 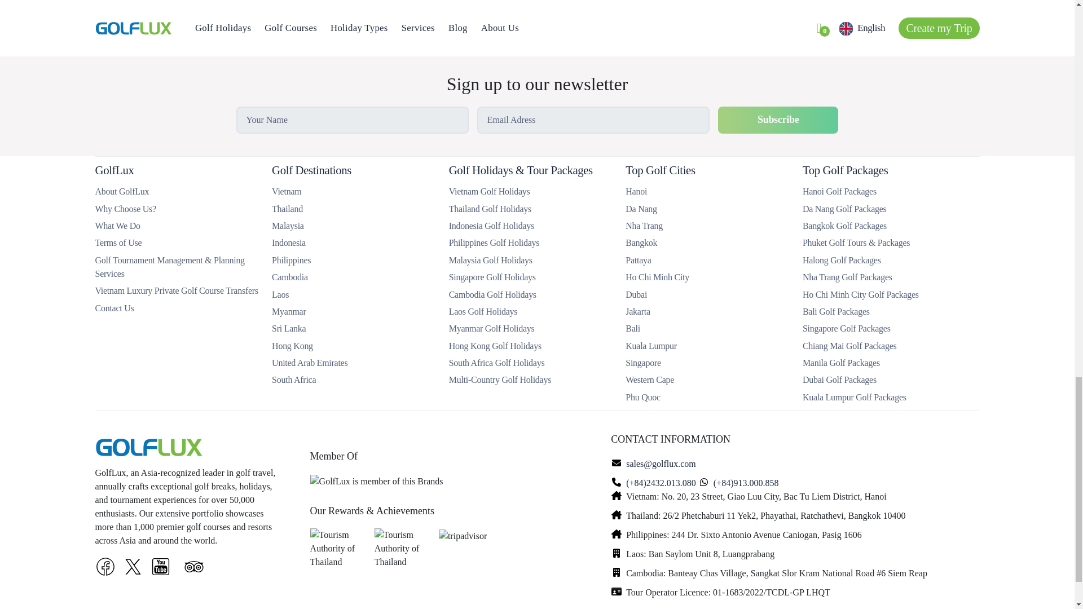 I want to click on Malaysia, so click(x=288, y=226).